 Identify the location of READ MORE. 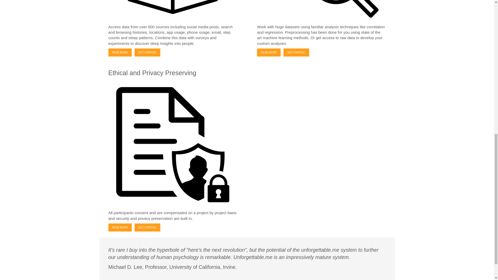
(269, 52).